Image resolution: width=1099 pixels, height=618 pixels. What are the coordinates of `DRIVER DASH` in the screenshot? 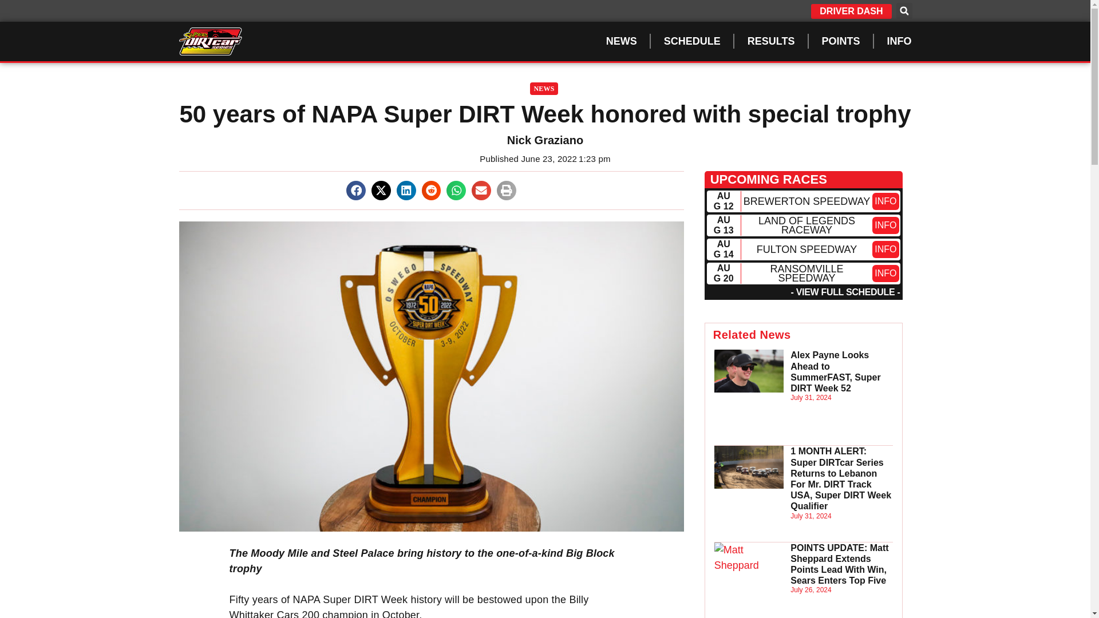 It's located at (851, 11).